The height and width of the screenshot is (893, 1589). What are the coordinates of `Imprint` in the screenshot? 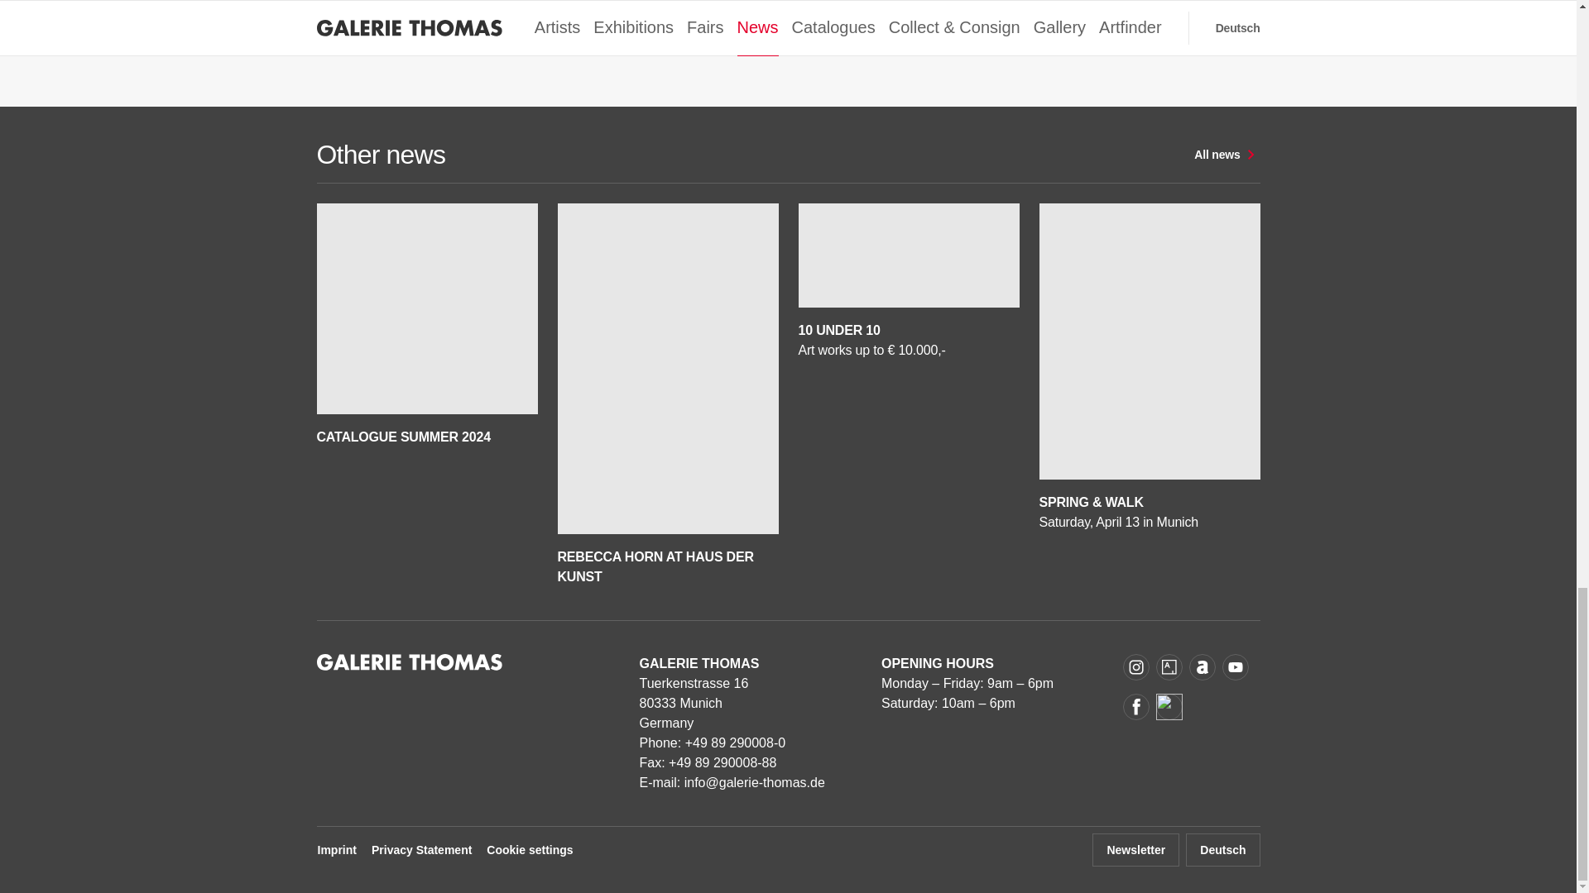 It's located at (336, 849).